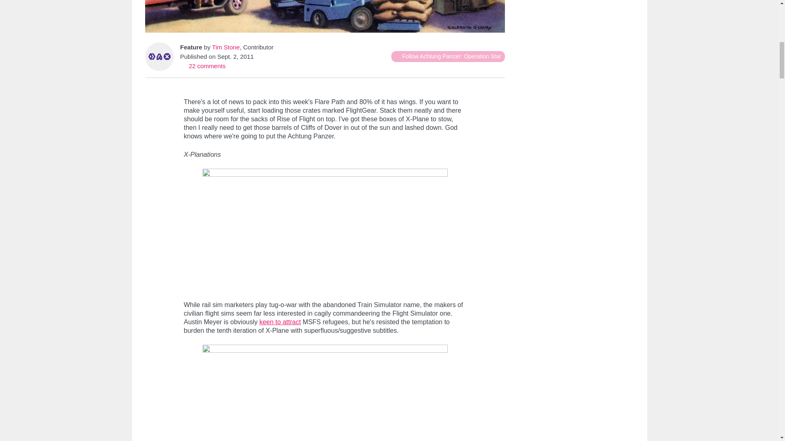  I want to click on Tim Stone, so click(226, 47).